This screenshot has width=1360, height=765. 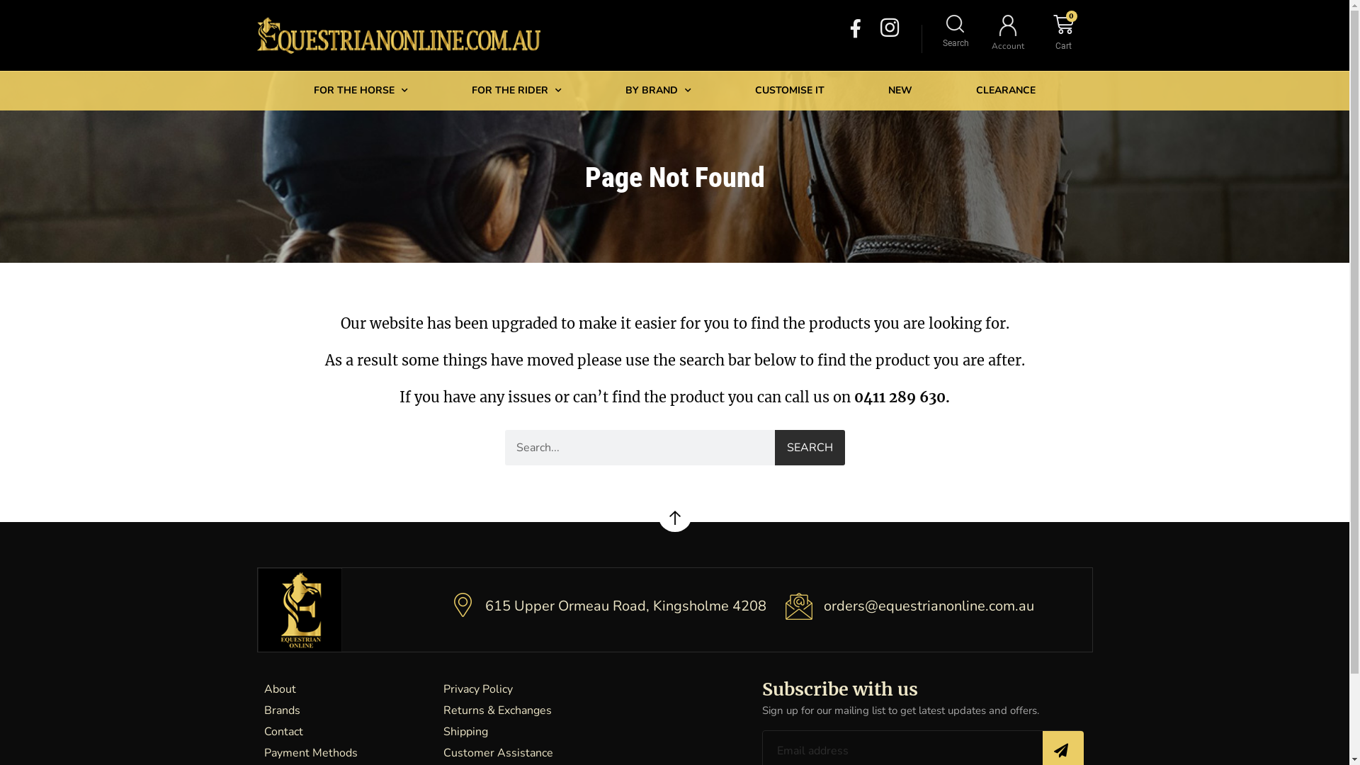 What do you see at coordinates (346, 710) in the screenshot?
I see `Brands` at bounding box center [346, 710].